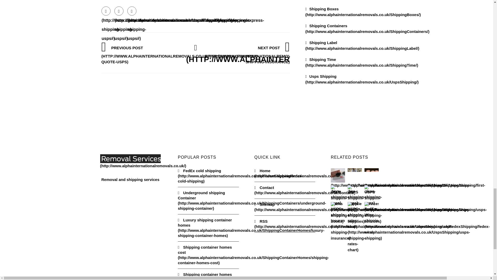  Describe the element at coordinates (368, 28) in the screenshot. I see `View all posts filed under Shipping Containers` at that location.